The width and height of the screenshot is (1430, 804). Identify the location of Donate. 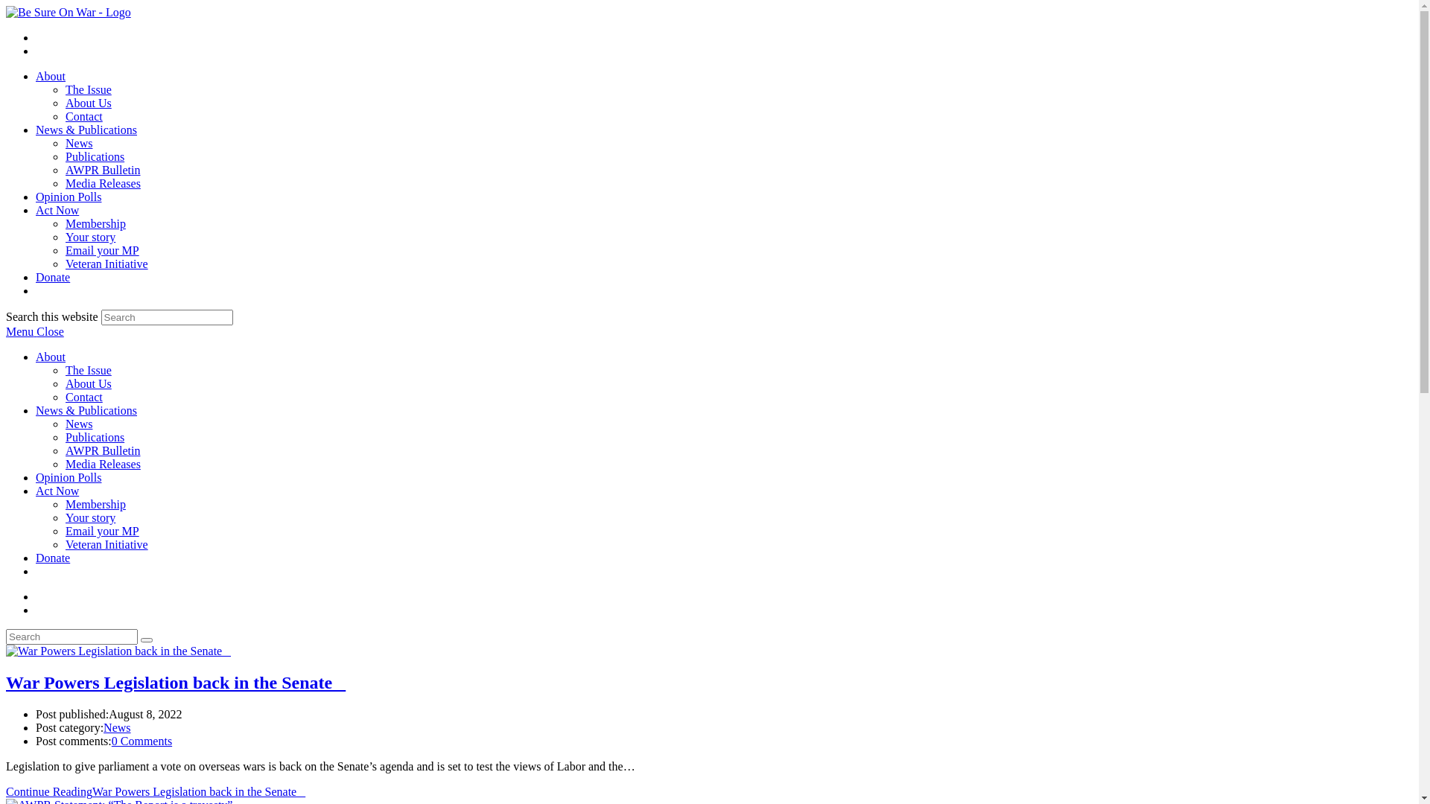
(53, 558).